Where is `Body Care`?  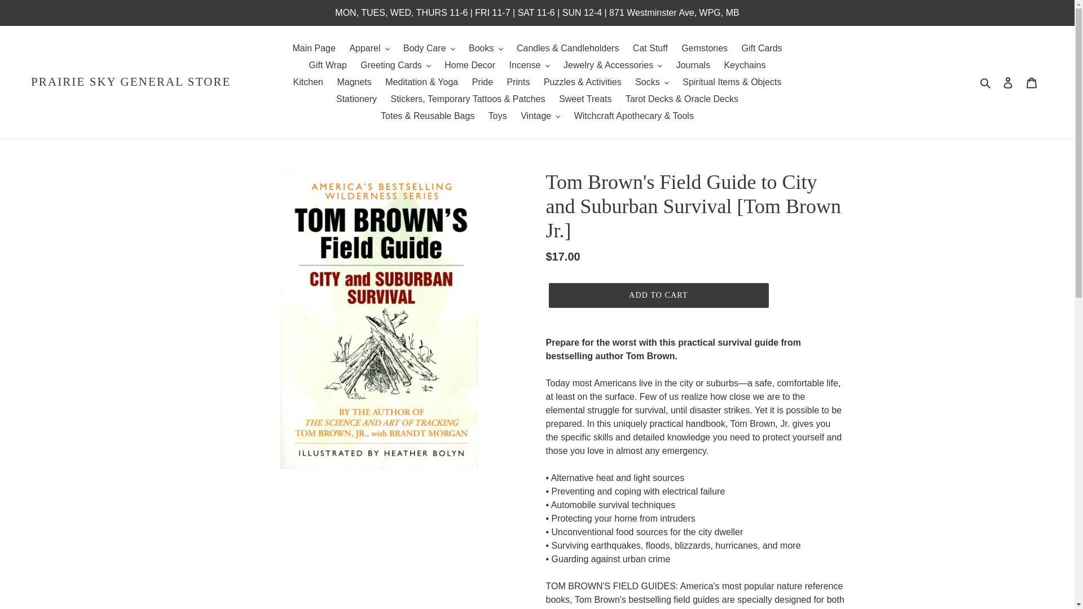
Body Care is located at coordinates (429, 48).